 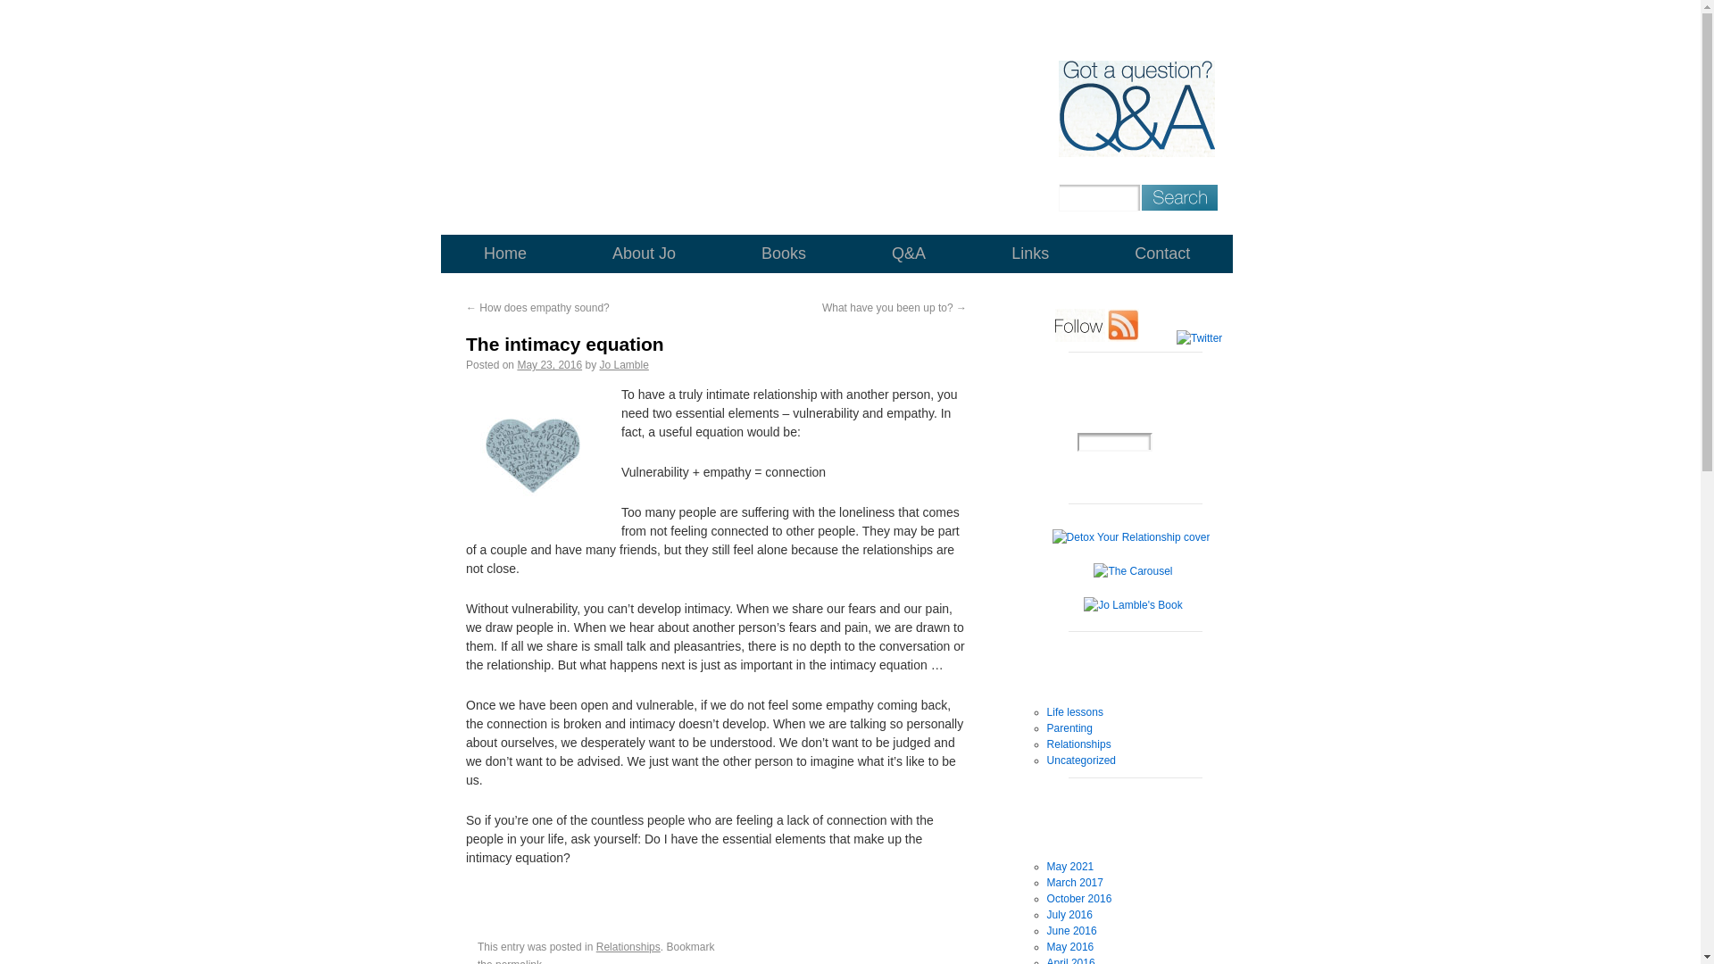 What do you see at coordinates (1081, 760) in the screenshot?
I see `Uncategorized` at bounding box center [1081, 760].